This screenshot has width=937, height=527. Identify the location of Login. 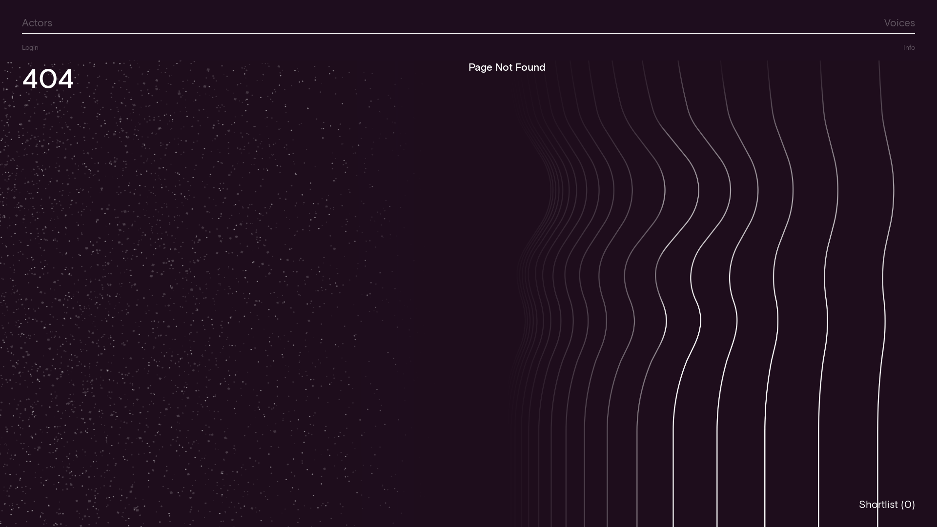
(30, 47).